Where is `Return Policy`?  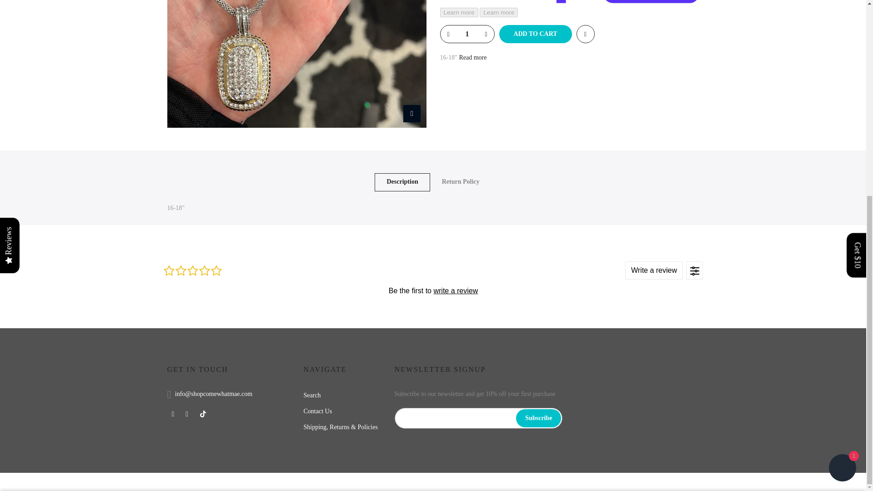 Return Policy is located at coordinates (461, 182).